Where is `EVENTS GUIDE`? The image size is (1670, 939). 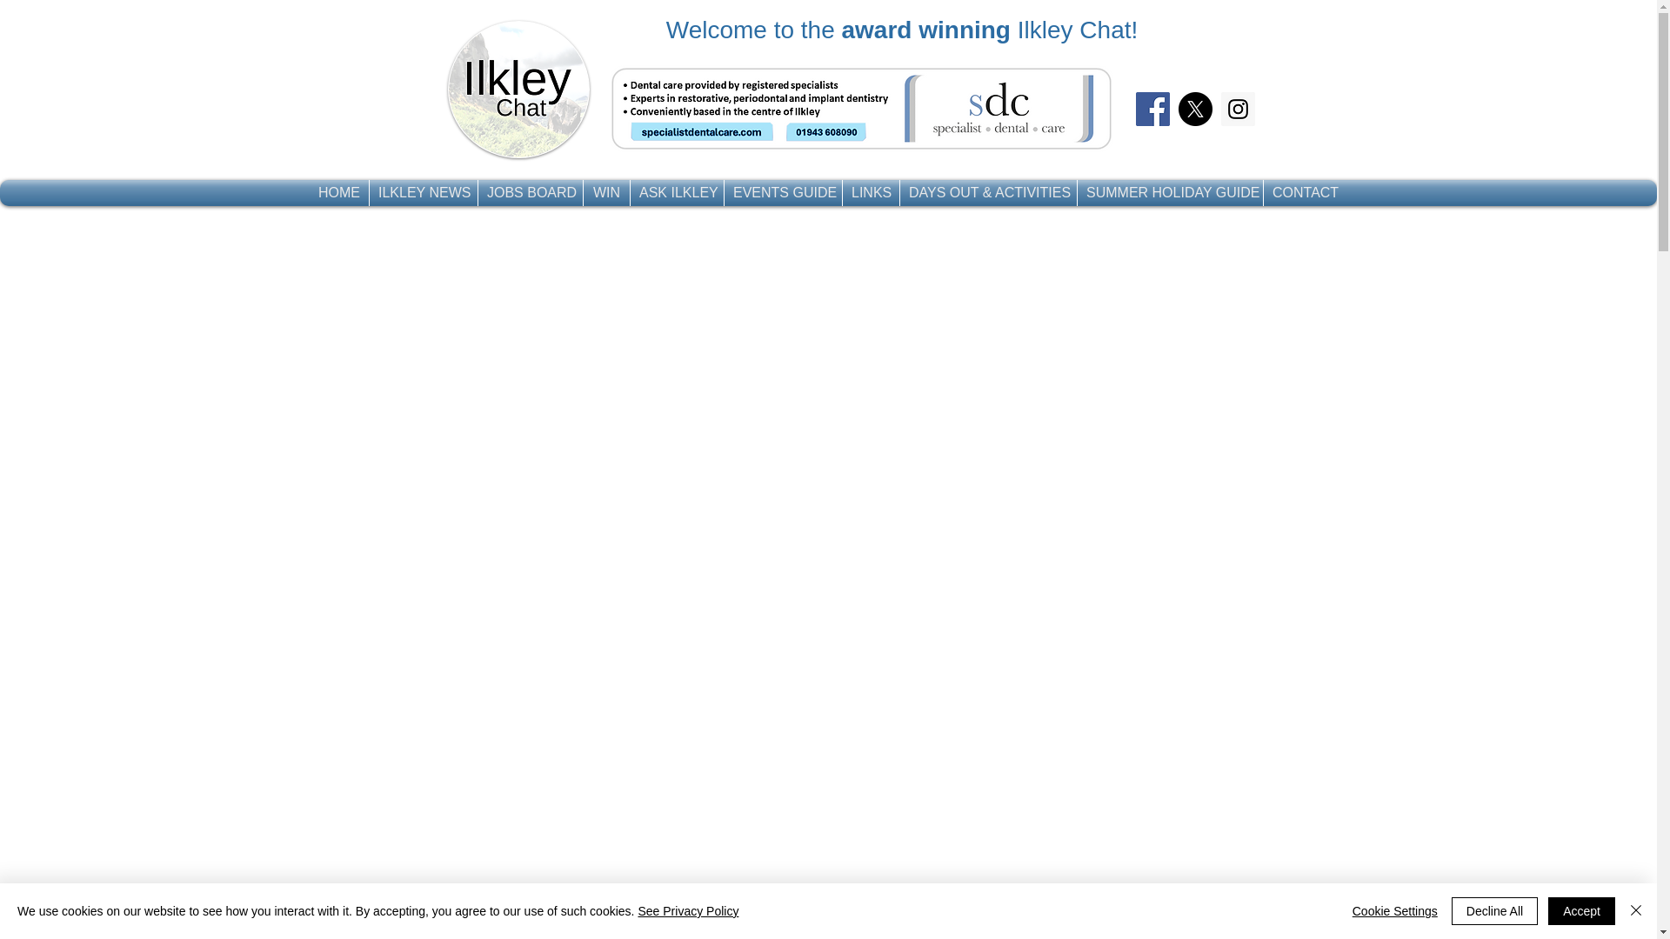
EVENTS GUIDE is located at coordinates (783, 193).